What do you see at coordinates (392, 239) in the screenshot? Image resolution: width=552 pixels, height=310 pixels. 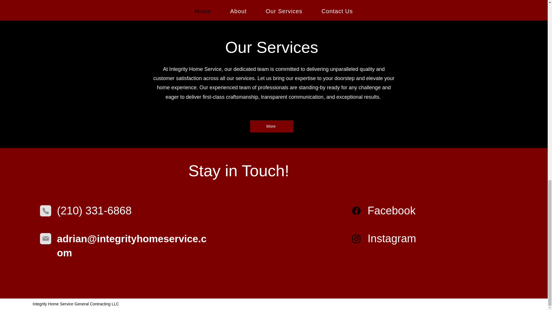 I see `Instagram` at bounding box center [392, 239].